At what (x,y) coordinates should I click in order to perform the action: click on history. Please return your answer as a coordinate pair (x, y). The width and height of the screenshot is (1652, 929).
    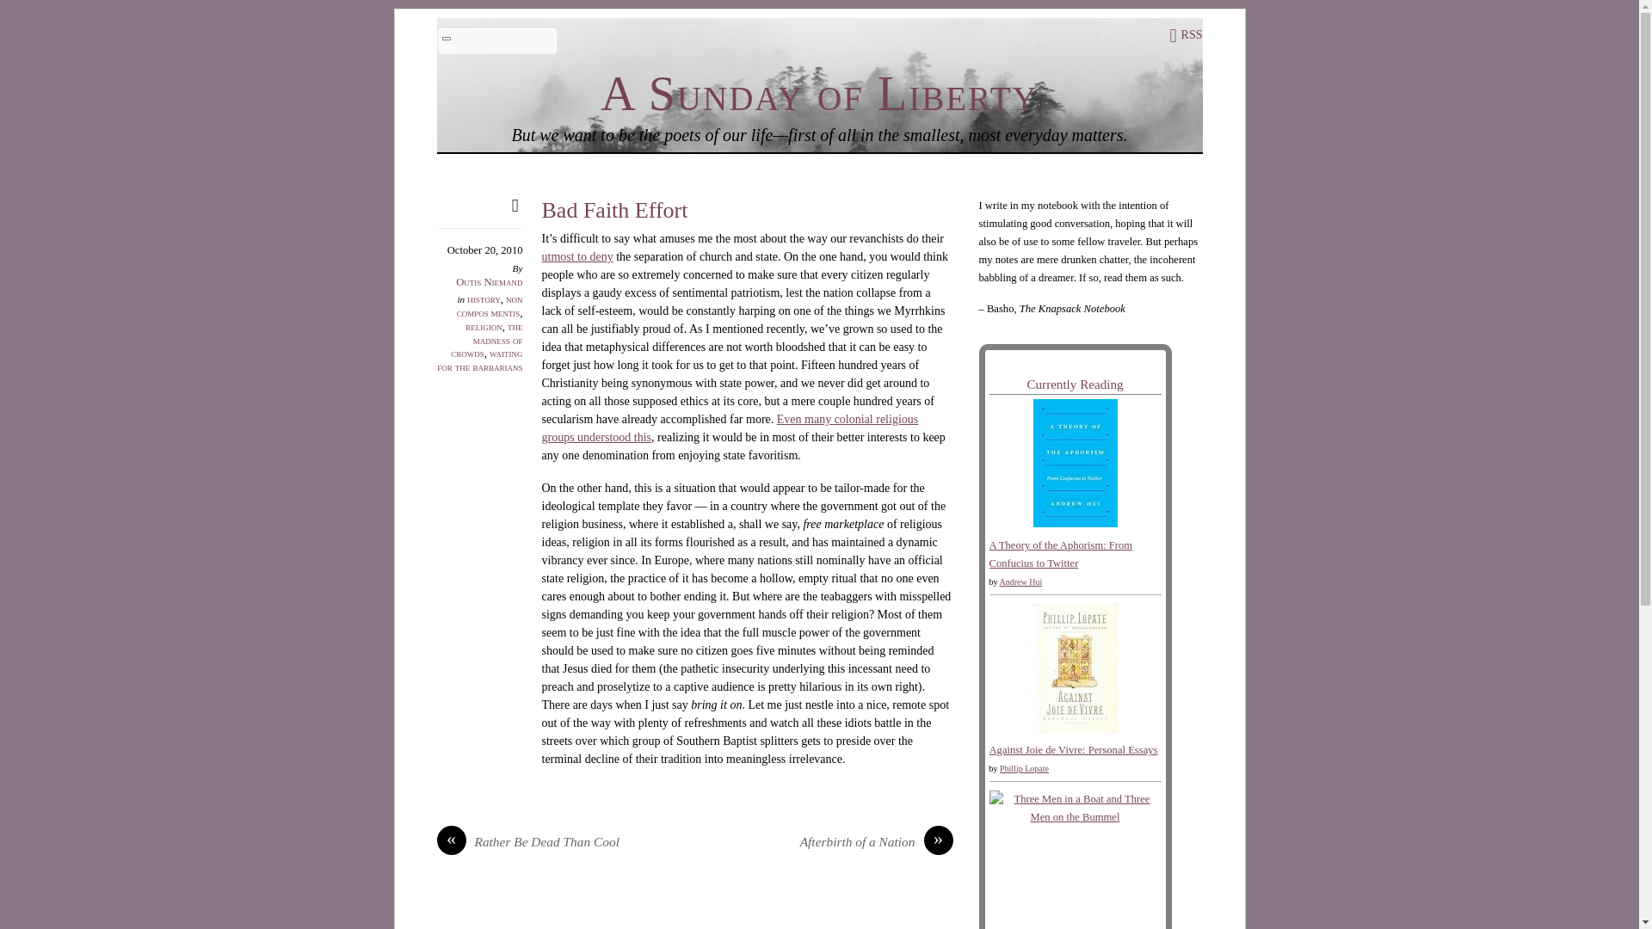
    Looking at the image, I should click on (484, 299).